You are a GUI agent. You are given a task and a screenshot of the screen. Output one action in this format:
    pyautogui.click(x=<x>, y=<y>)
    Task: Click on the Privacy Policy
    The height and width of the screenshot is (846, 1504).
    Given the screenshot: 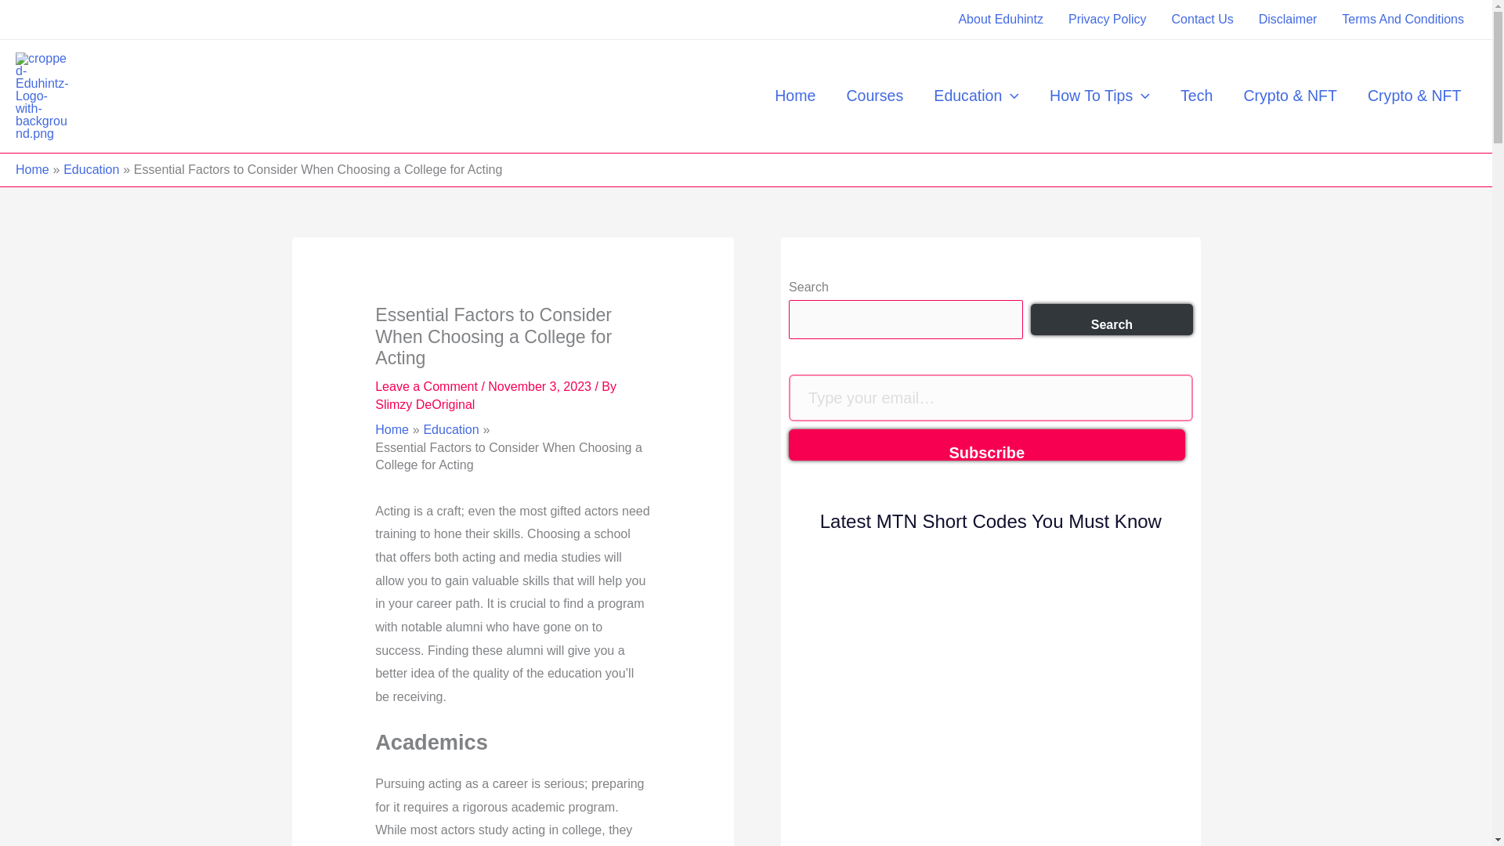 What is the action you would take?
    pyautogui.click(x=1108, y=19)
    